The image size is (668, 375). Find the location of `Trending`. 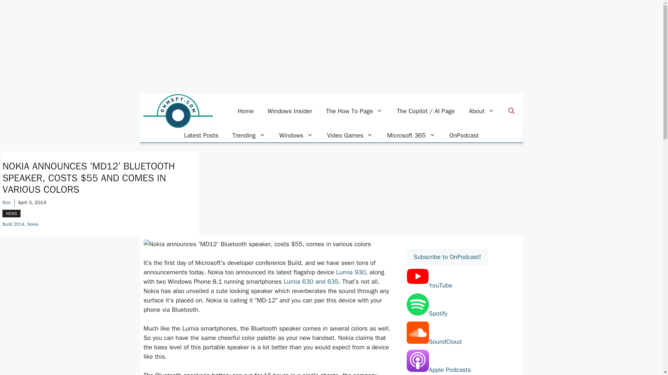

Trending is located at coordinates (249, 135).